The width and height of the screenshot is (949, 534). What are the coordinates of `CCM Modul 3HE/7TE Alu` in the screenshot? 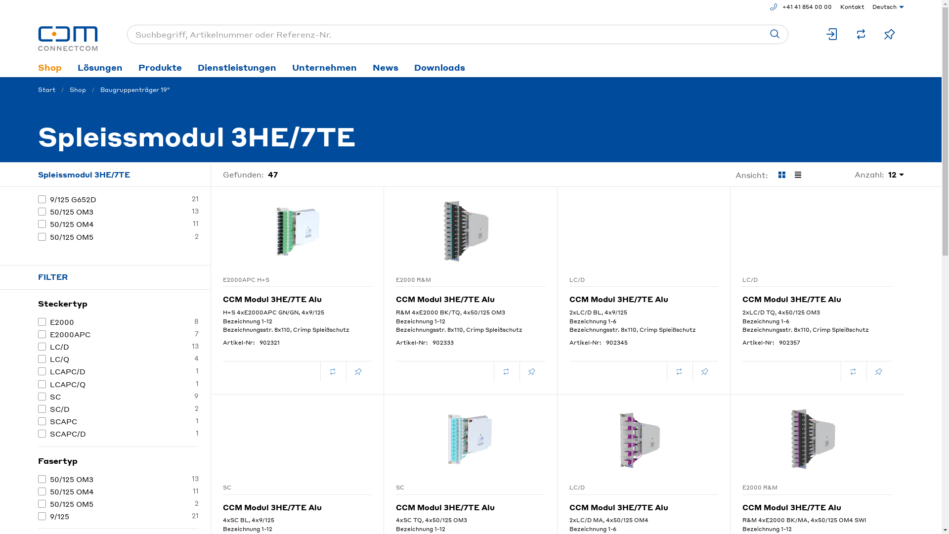 It's located at (471, 503).